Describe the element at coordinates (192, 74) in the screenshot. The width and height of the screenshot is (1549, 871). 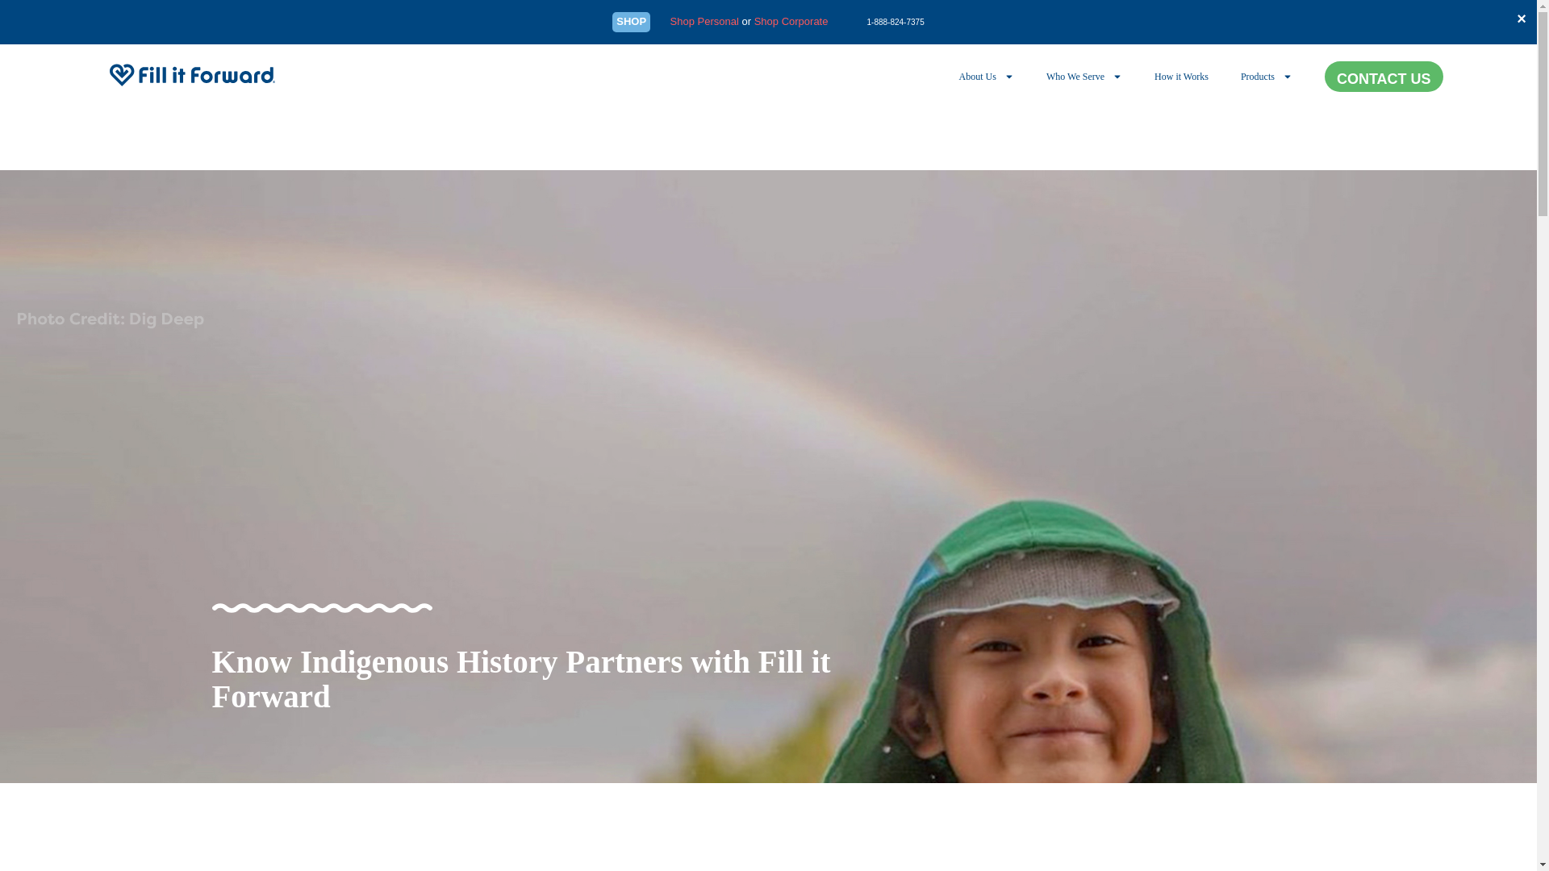
I see `Fill it Forward` at that location.